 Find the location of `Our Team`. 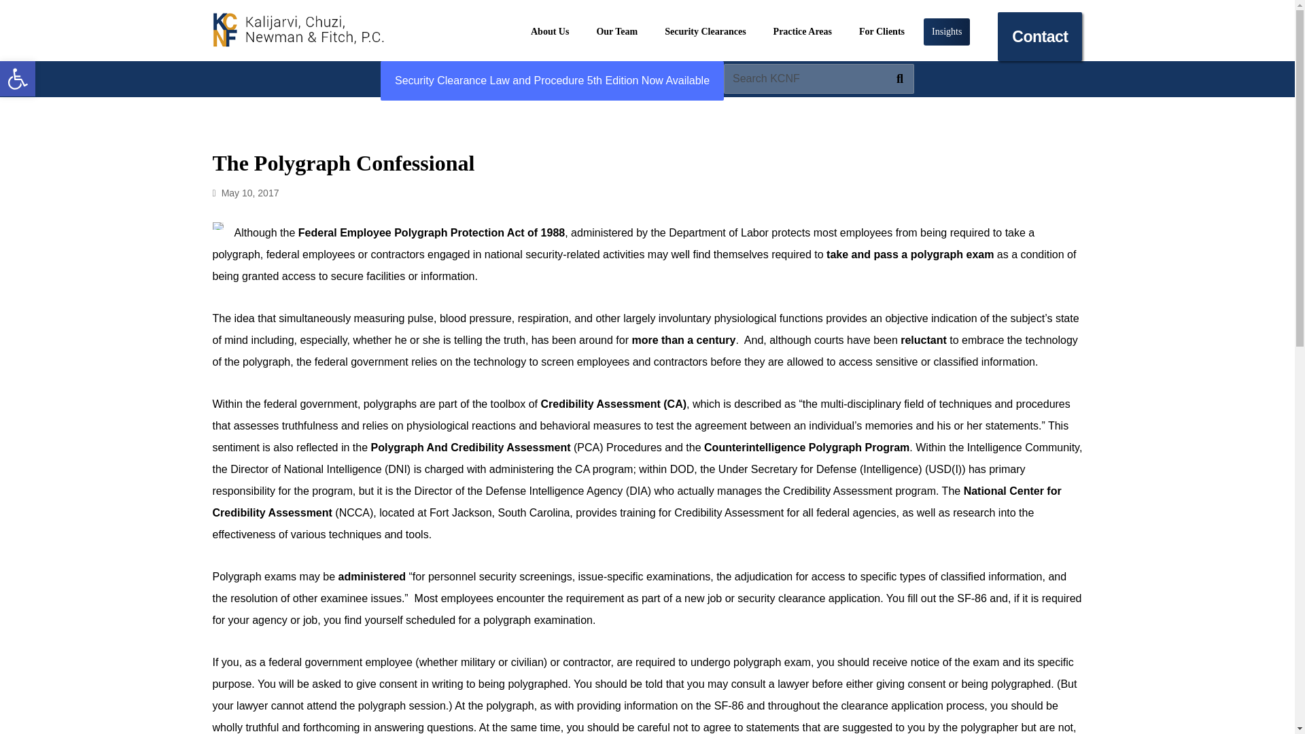

Our Team is located at coordinates (803, 31).